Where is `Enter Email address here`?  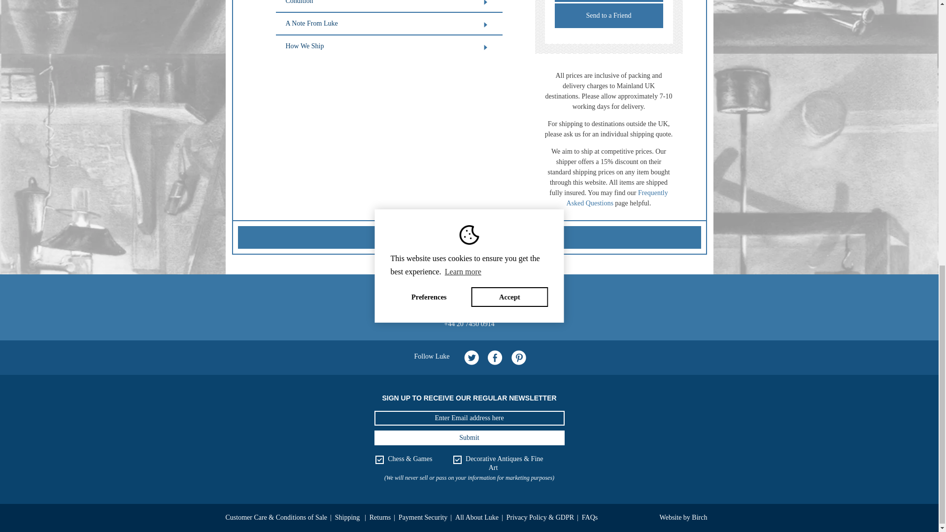
Enter Email address here is located at coordinates (470, 418).